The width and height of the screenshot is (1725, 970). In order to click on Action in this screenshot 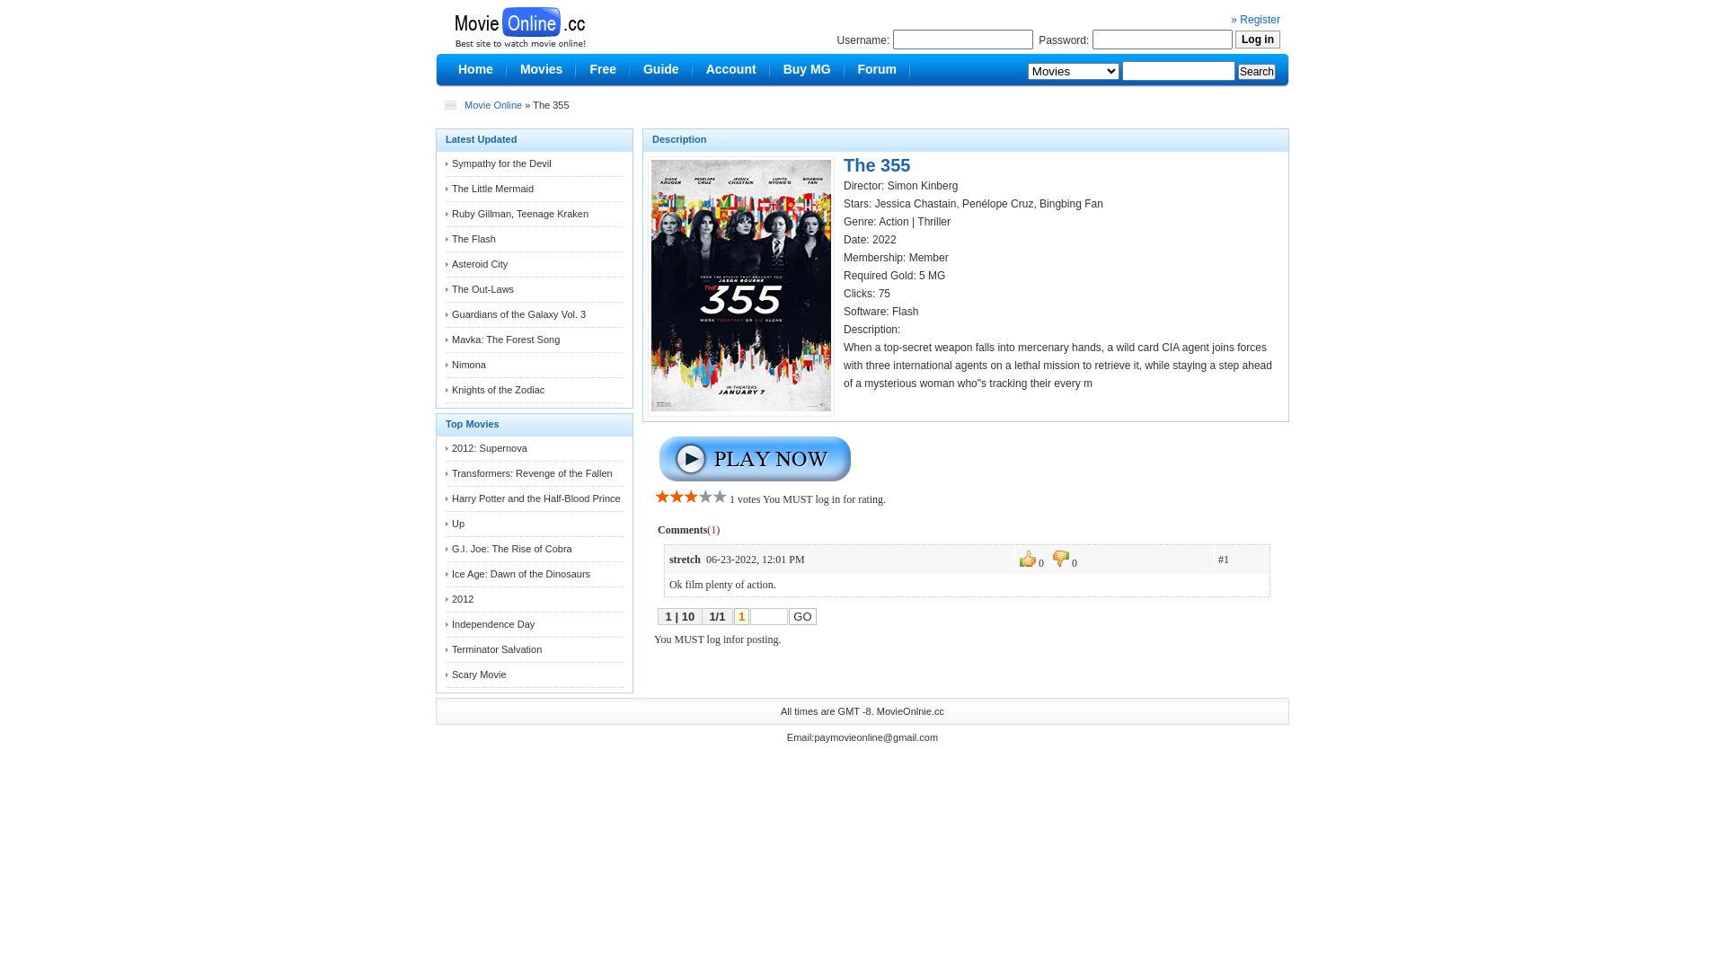, I will do `click(893, 222)`.